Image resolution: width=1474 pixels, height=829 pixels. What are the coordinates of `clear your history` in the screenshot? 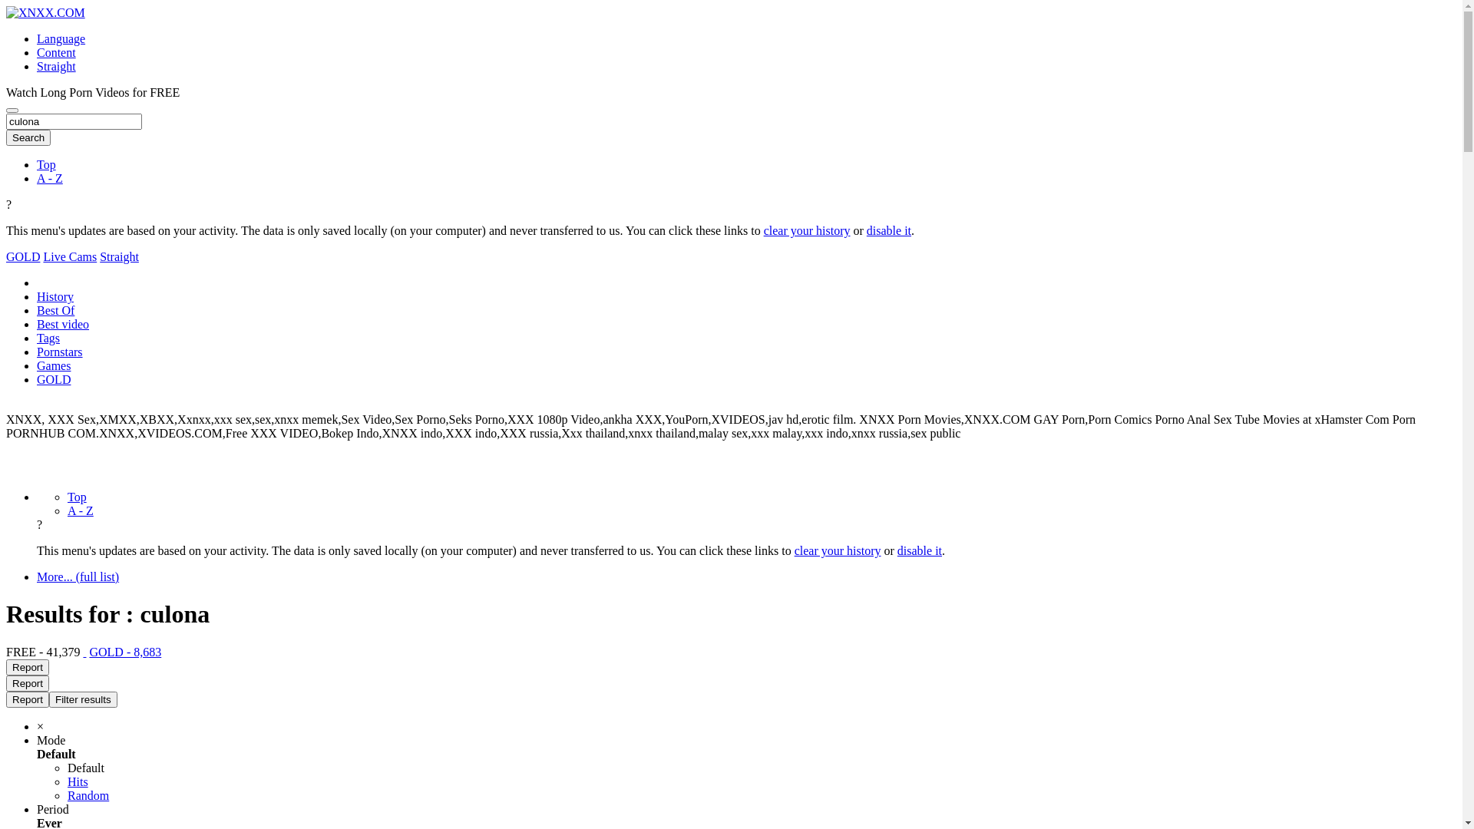 It's located at (838, 551).